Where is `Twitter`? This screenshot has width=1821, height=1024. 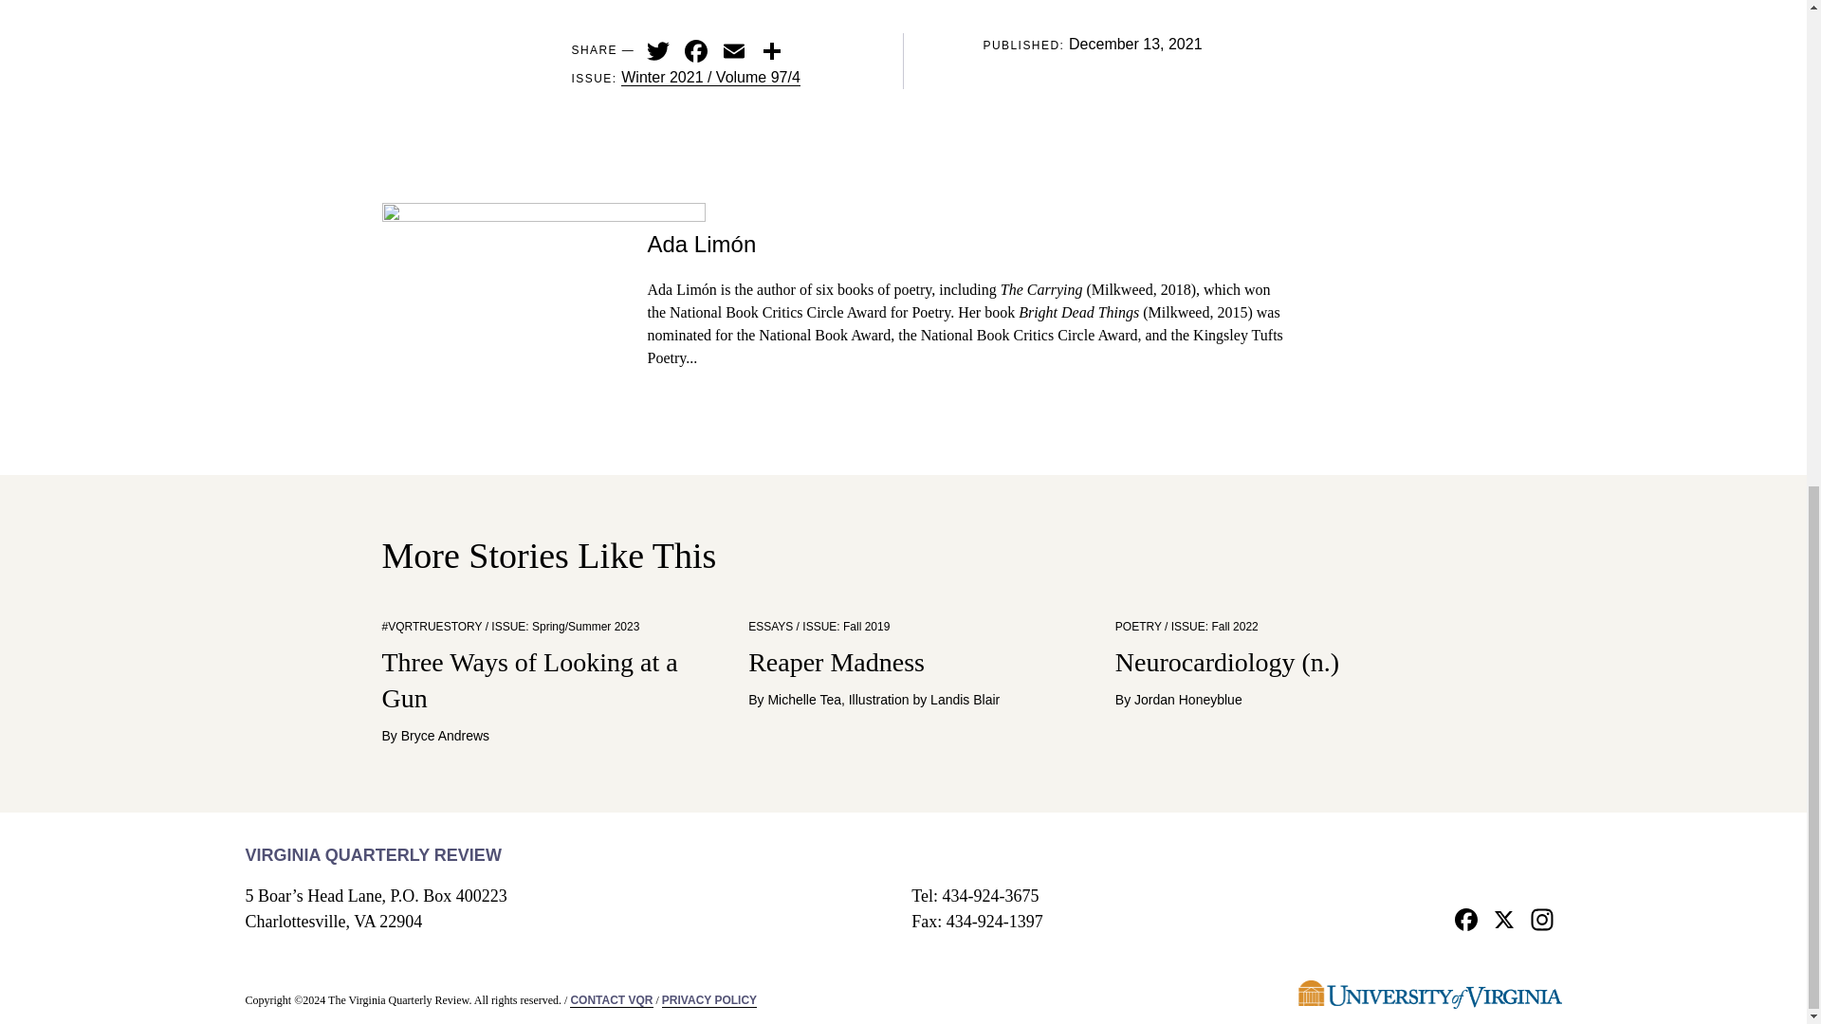
Twitter is located at coordinates (658, 49).